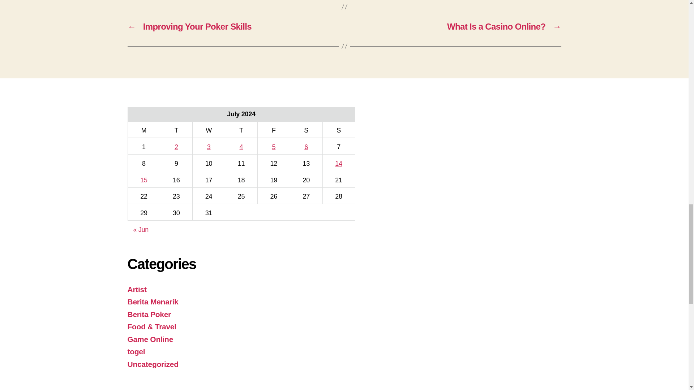  Describe the element at coordinates (338, 129) in the screenshot. I see `Sunday` at that location.